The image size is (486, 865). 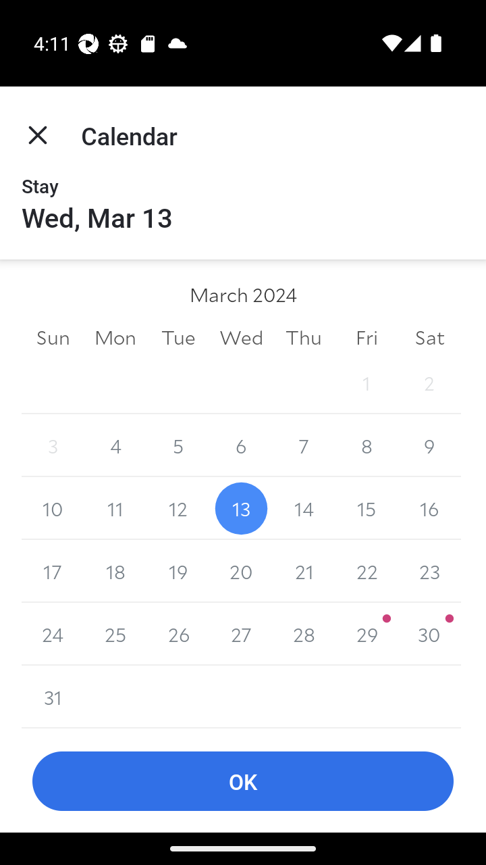 I want to click on 17 17 March 2024, so click(x=53, y=571).